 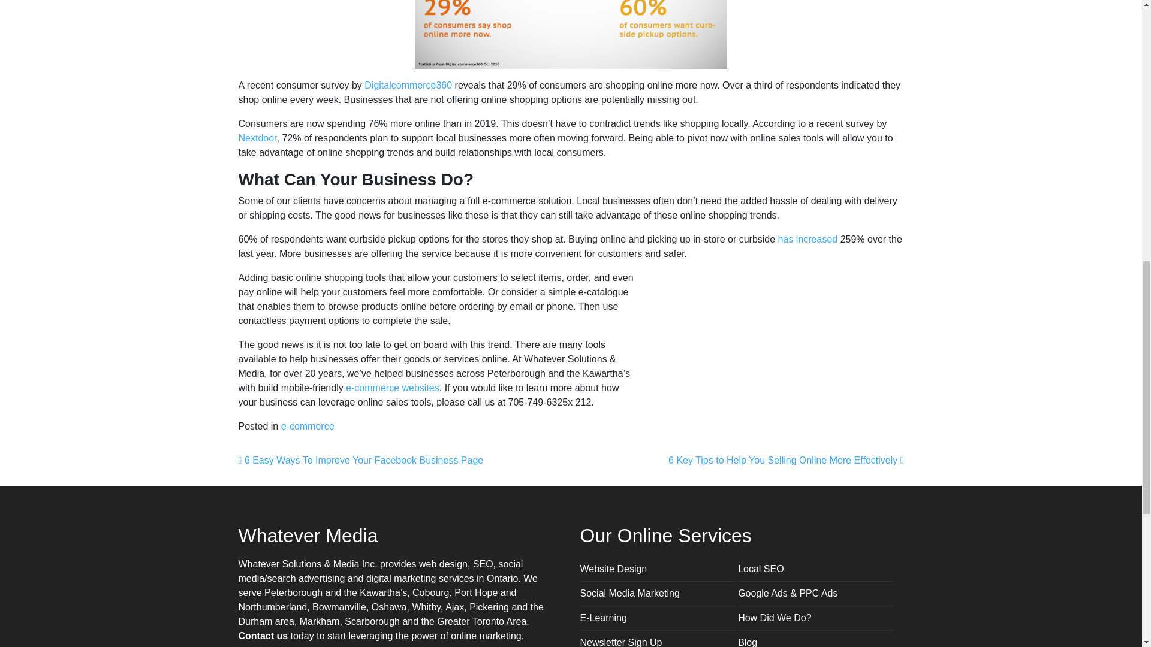 I want to click on  6 Easy Ways To Improve Your Facebook Business Page, so click(x=361, y=460).